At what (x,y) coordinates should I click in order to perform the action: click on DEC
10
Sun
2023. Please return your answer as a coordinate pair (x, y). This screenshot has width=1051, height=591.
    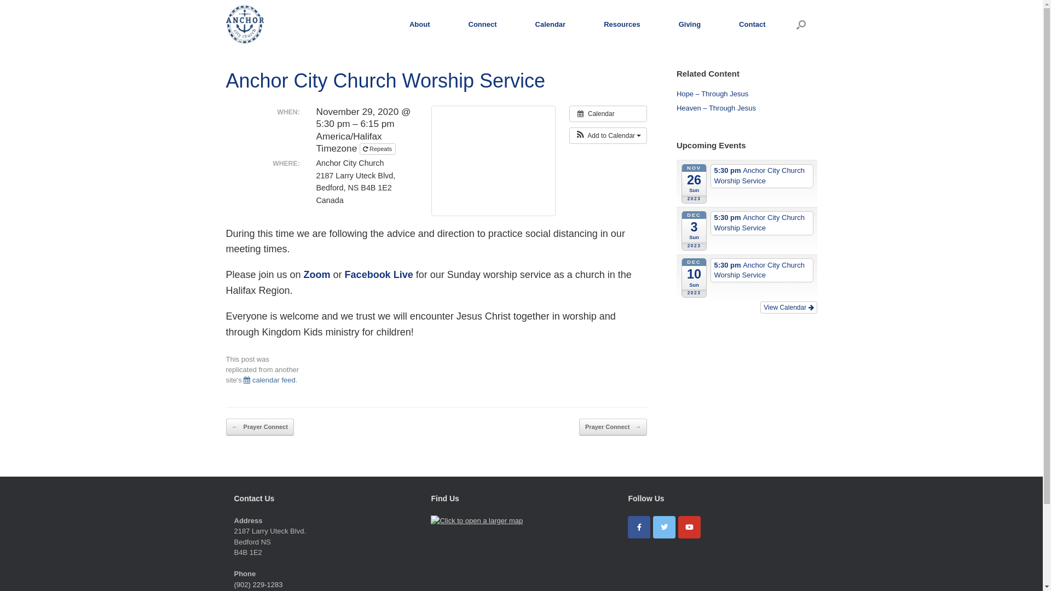
    Looking at the image, I should click on (694, 278).